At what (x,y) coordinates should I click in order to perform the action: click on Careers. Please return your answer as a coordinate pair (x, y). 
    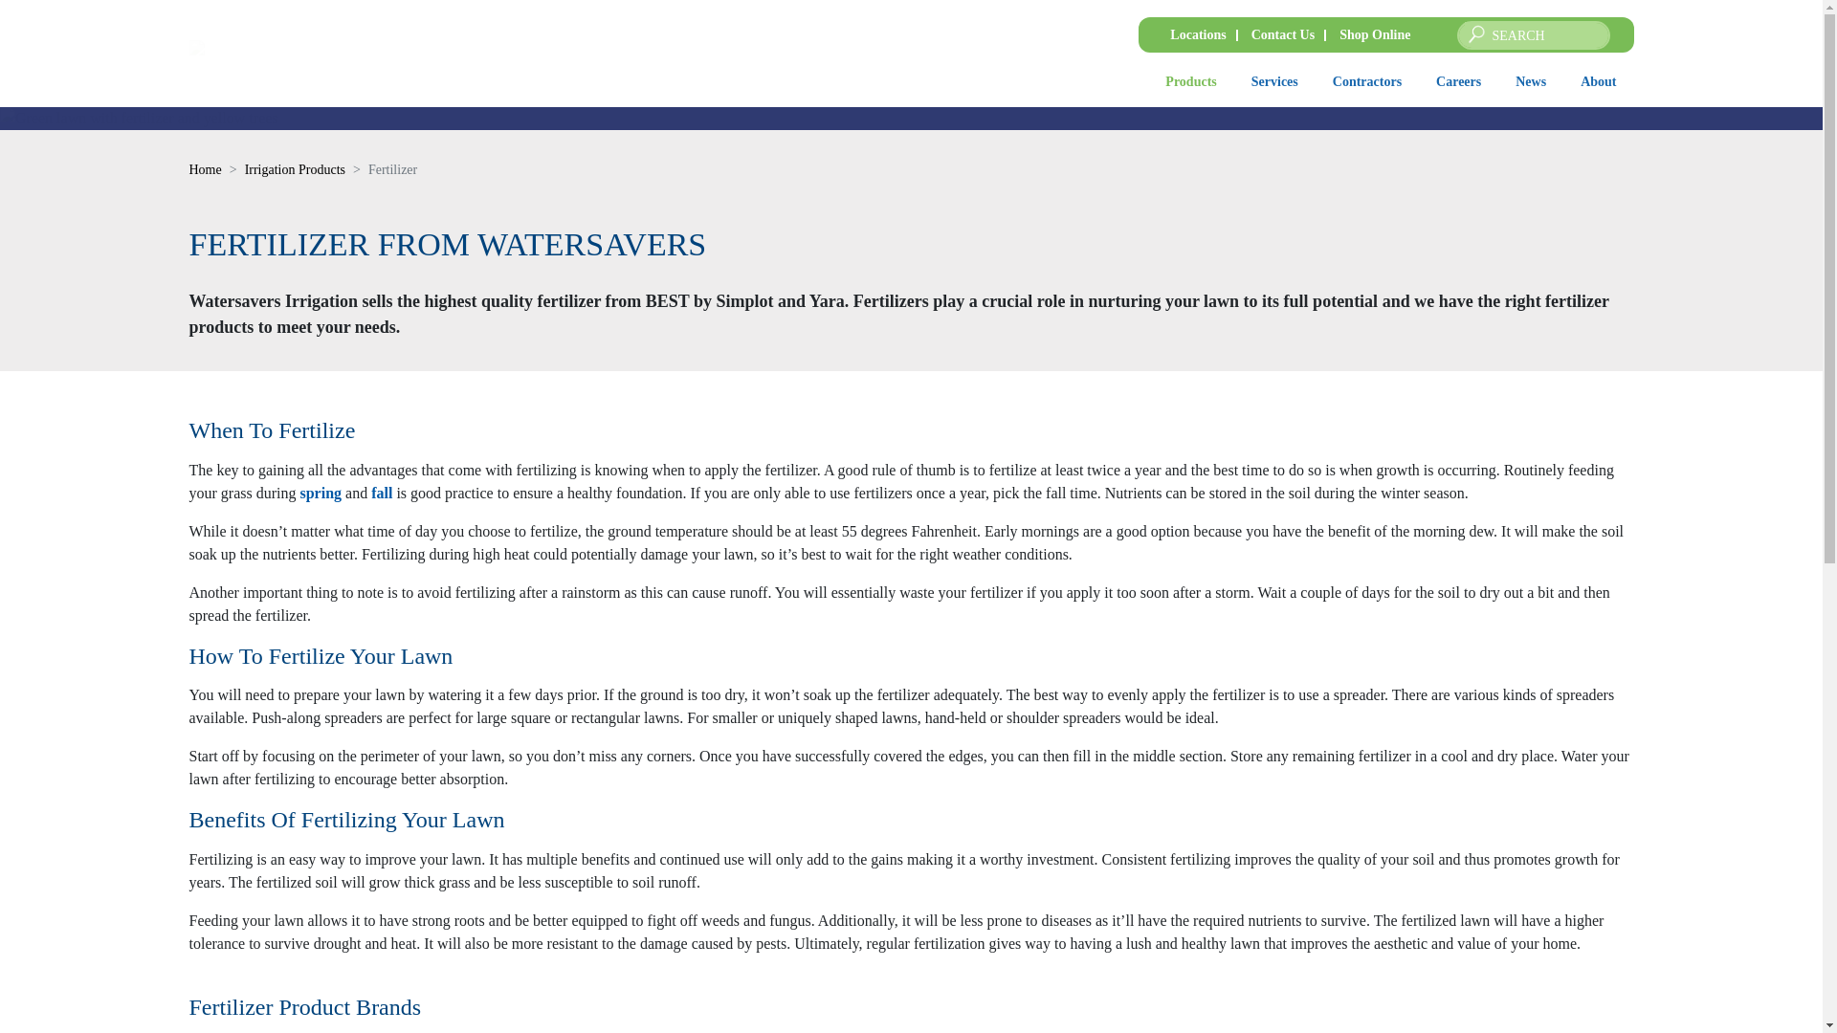
    Looking at the image, I should click on (1458, 80).